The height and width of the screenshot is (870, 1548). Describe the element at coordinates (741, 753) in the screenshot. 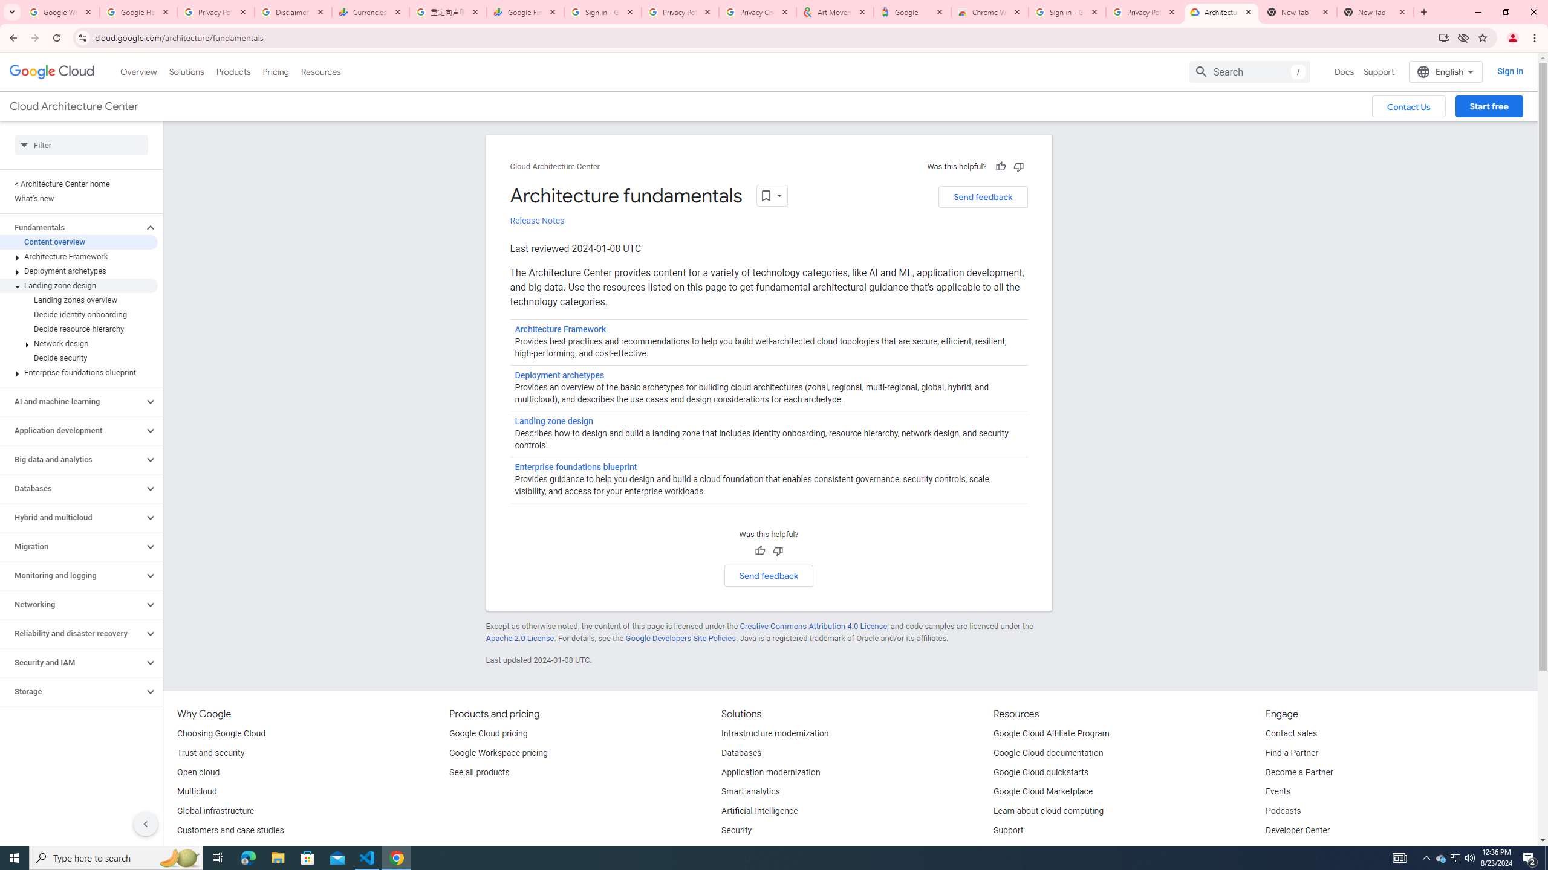

I see `Databases` at that location.